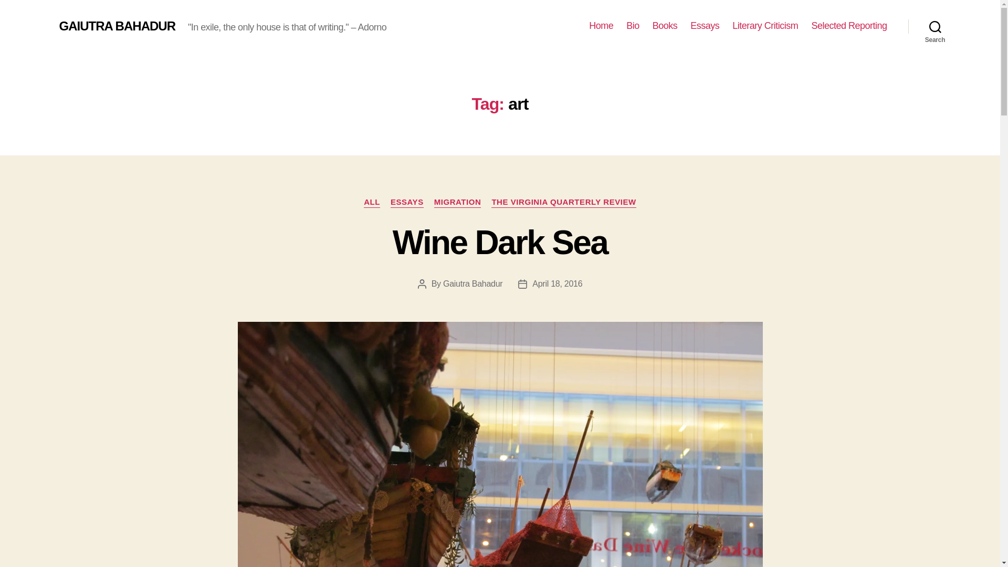 Image resolution: width=1008 pixels, height=567 pixels. Describe the element at coordinates (935, 26) in the screenshot. I see `Search` at that location.